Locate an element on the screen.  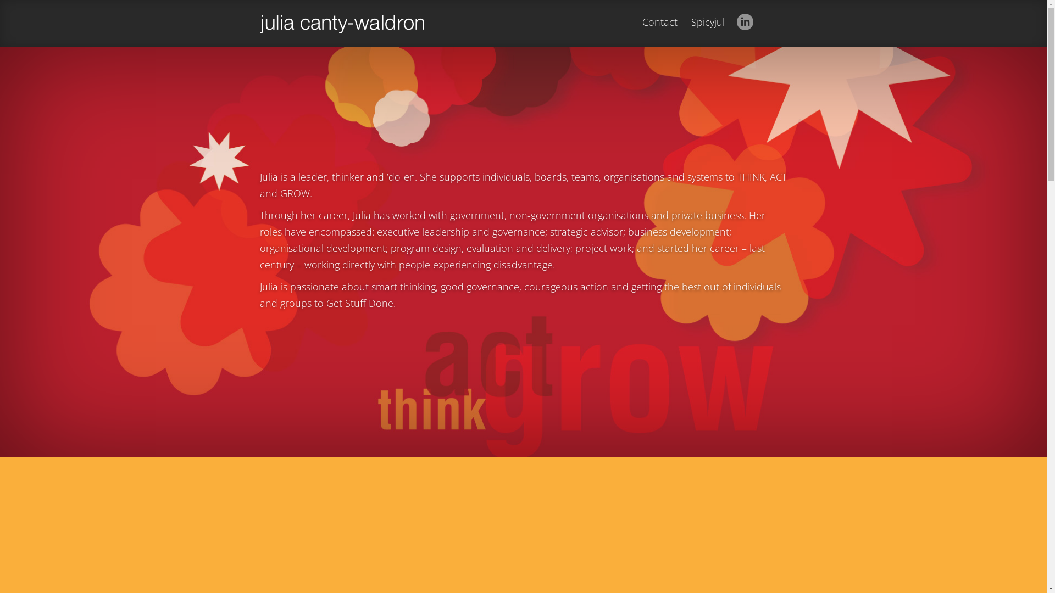
Spicyjul is located at coordinates (708, 32).